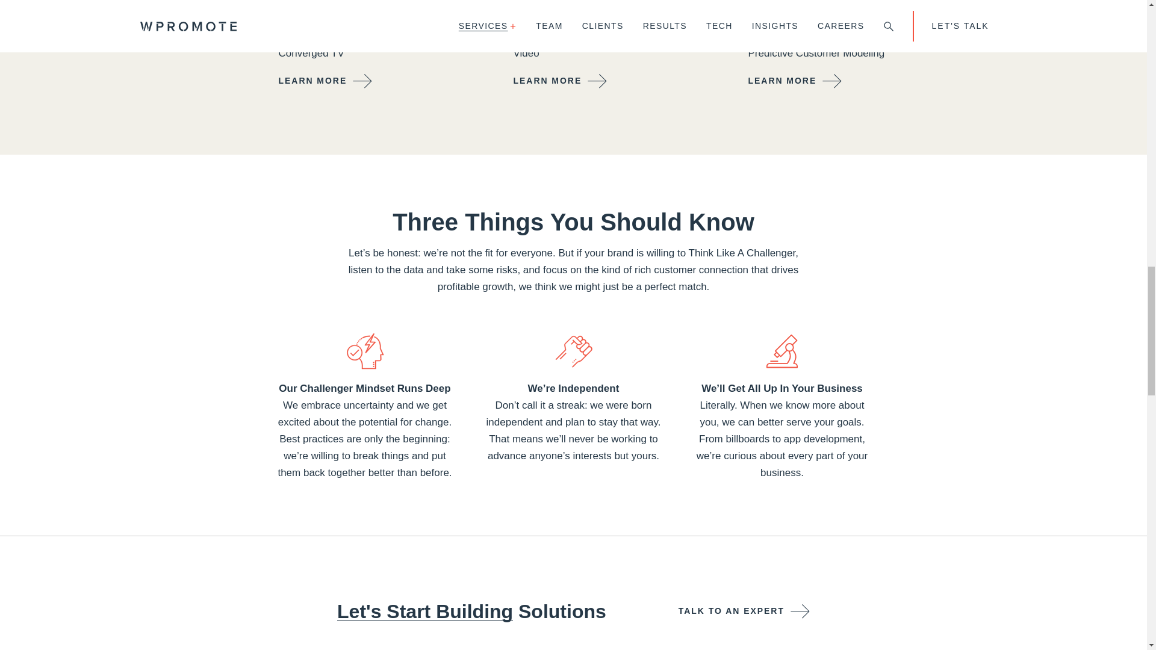 This screenshot has width=1156, height=650. Describe the element at coordinates (560, 81) in the screenshot. I see `LEARN MORE` at that location.